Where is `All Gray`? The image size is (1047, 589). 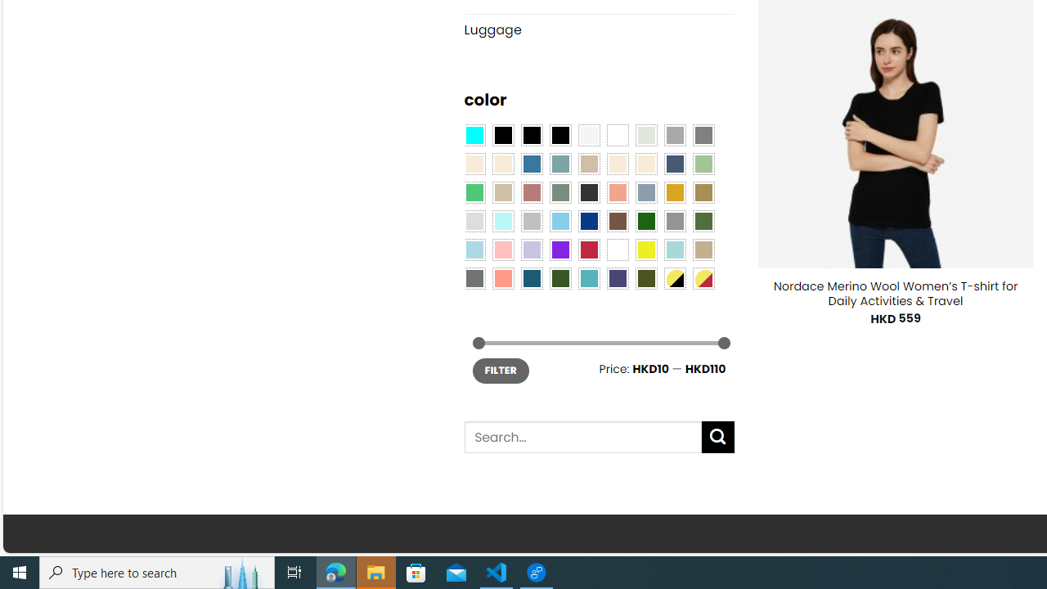
All Gray is located at coordinates (703, 134).